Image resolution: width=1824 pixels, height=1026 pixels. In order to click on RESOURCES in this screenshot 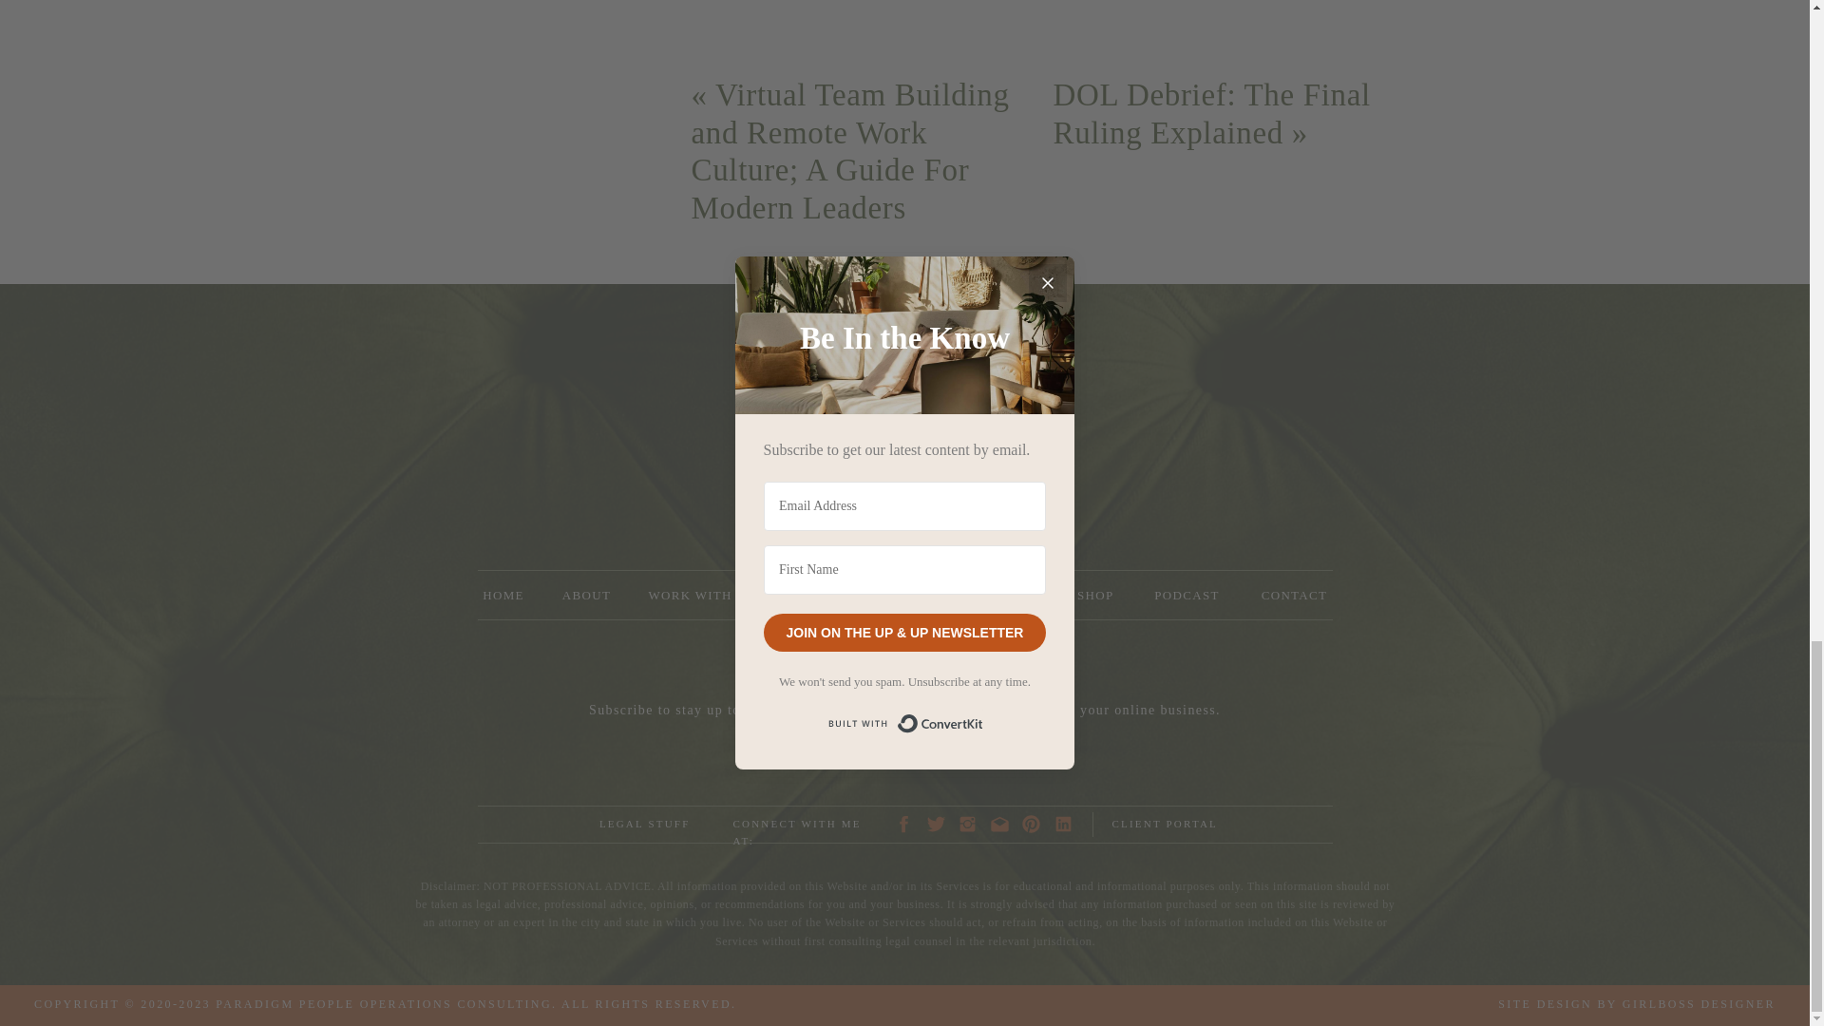, I will do `click(840, 595)`.